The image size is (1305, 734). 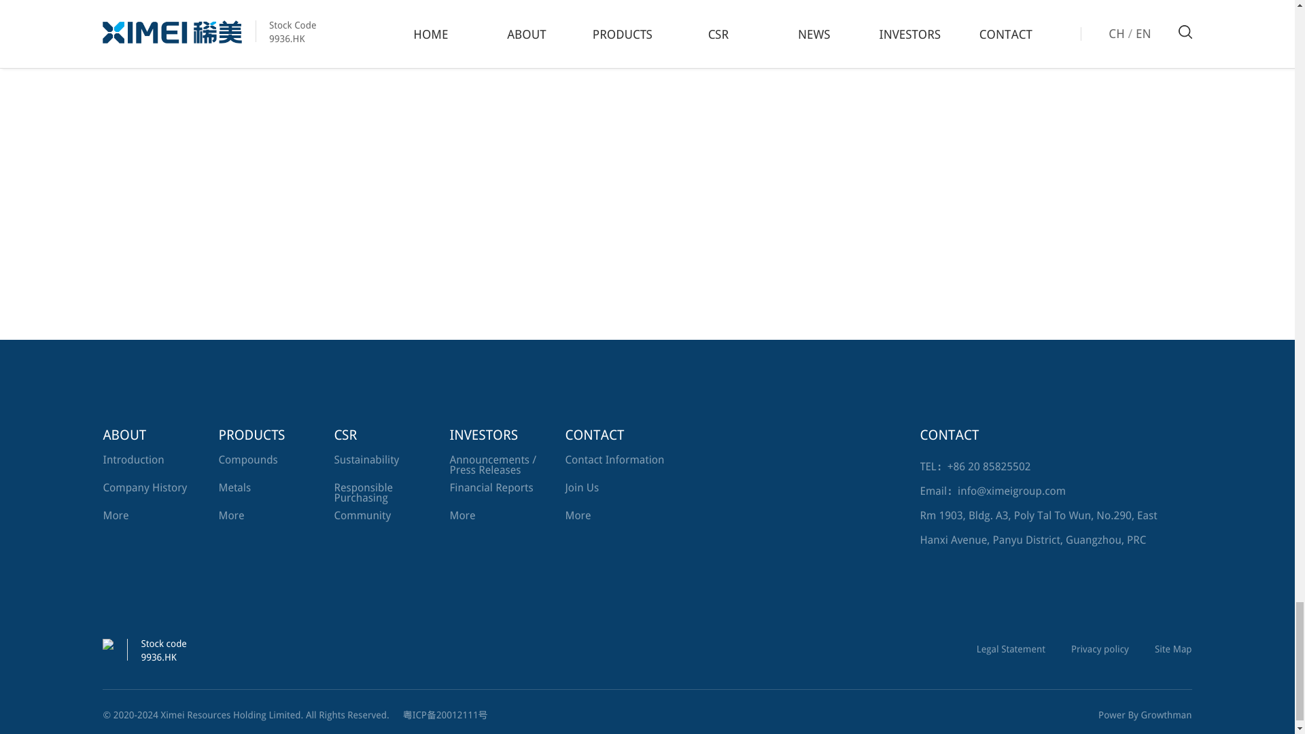 What do you see at coordinates (157, 435) in the screenshot?
I see `ABOUT` at bounding box center [157, 435].